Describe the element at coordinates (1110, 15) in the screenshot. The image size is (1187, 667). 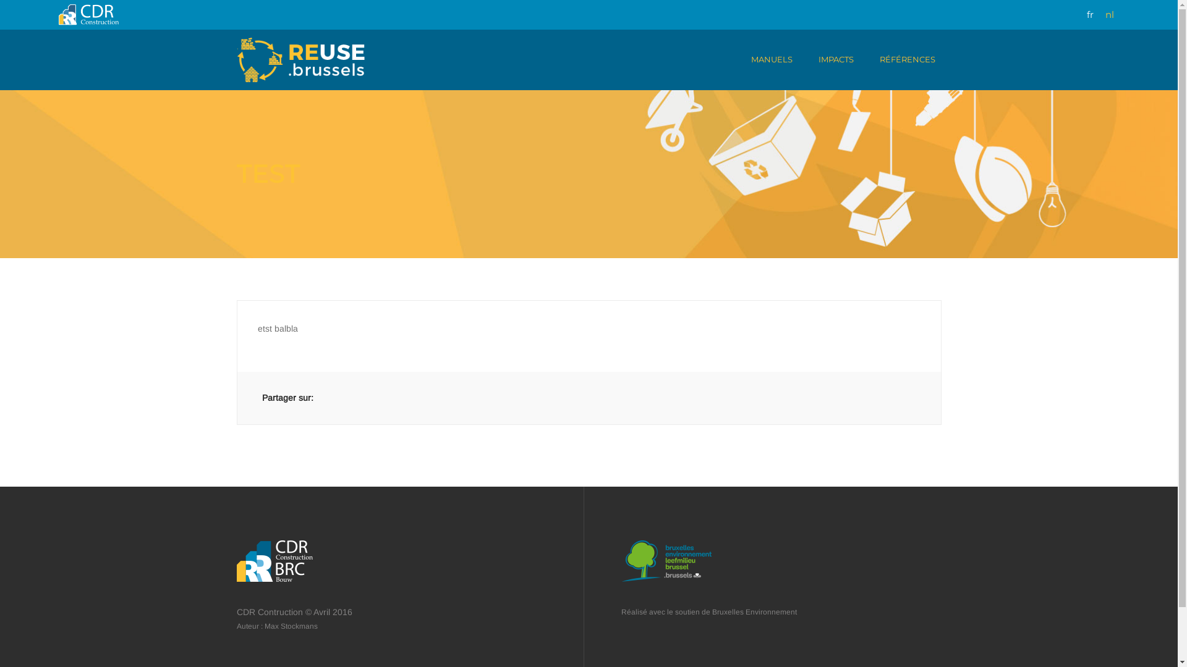
I see `nl` at that location.